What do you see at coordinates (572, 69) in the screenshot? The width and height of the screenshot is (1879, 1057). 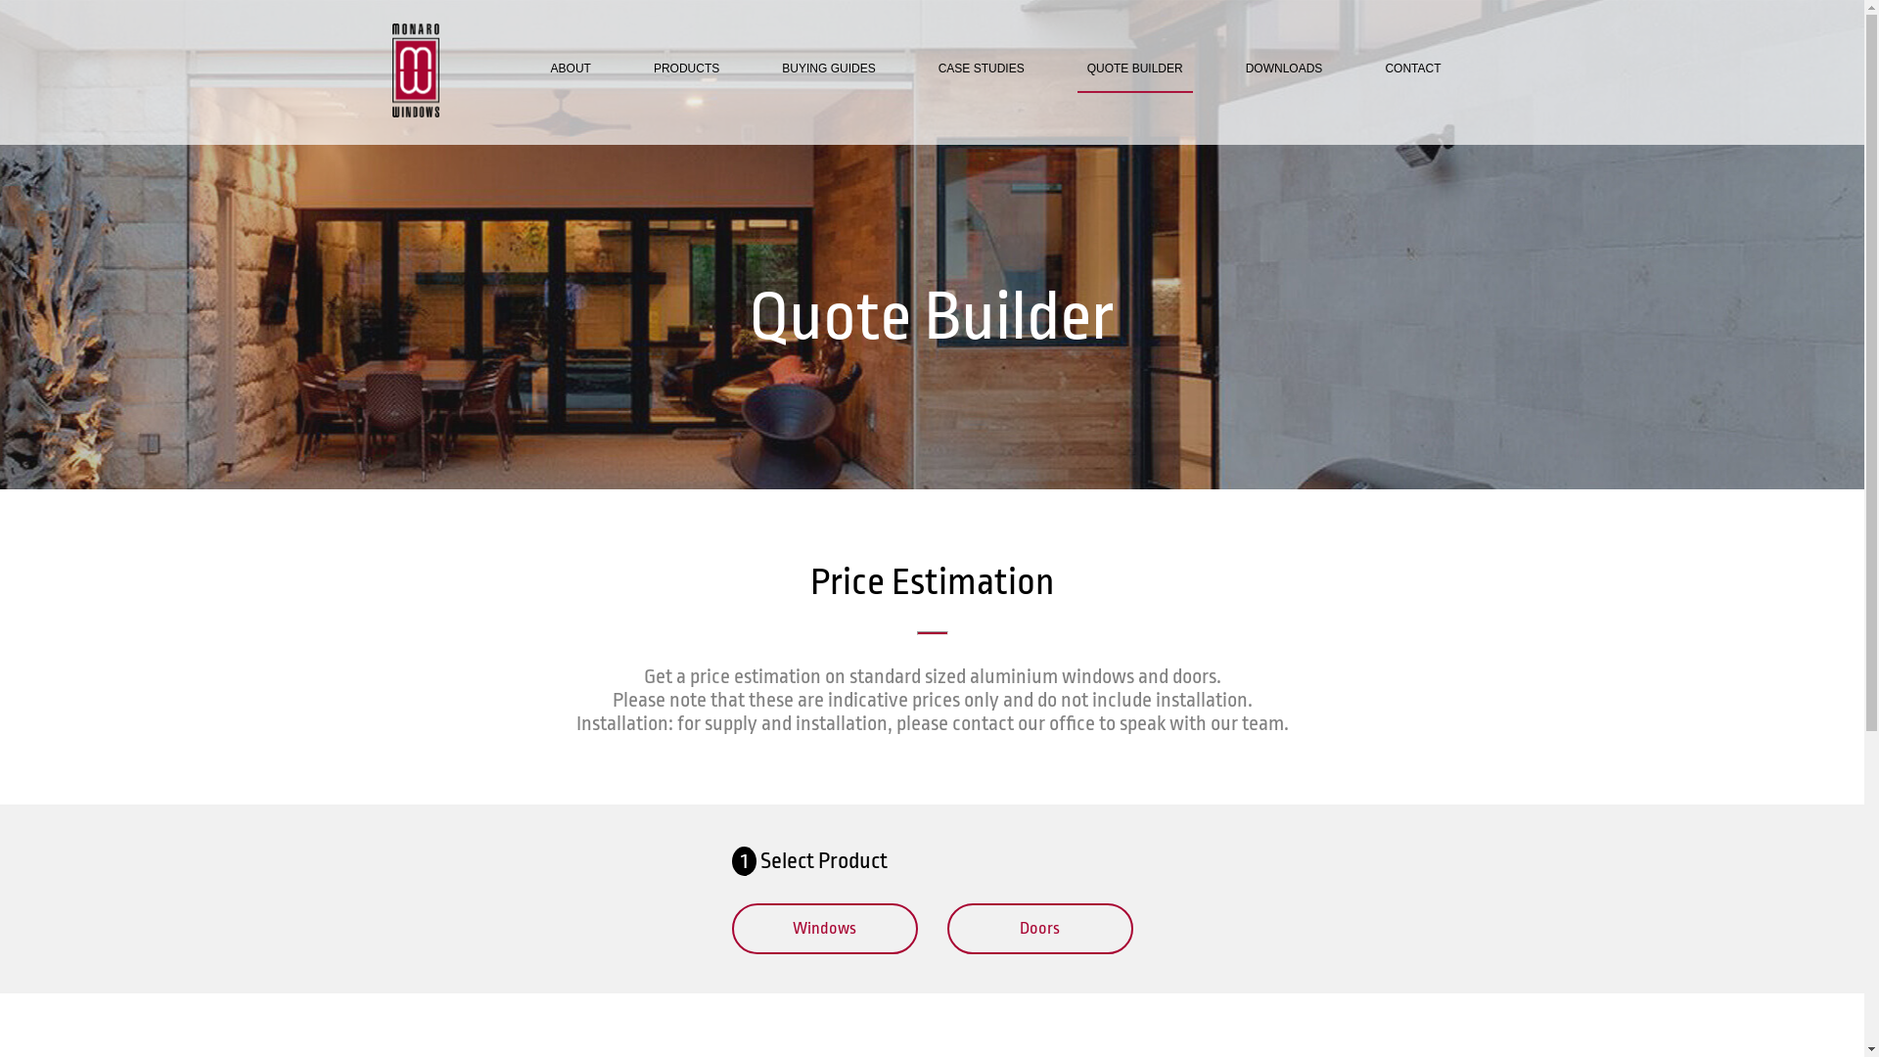 I see `ABOUT` at bounding box center [572, 69].